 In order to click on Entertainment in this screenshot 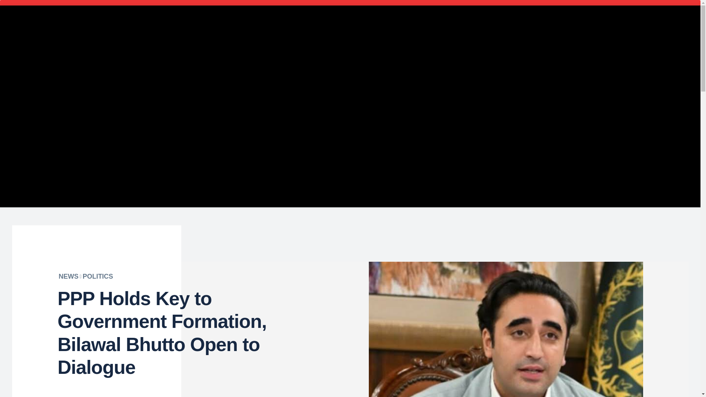, I will do `click(269, 123)`.